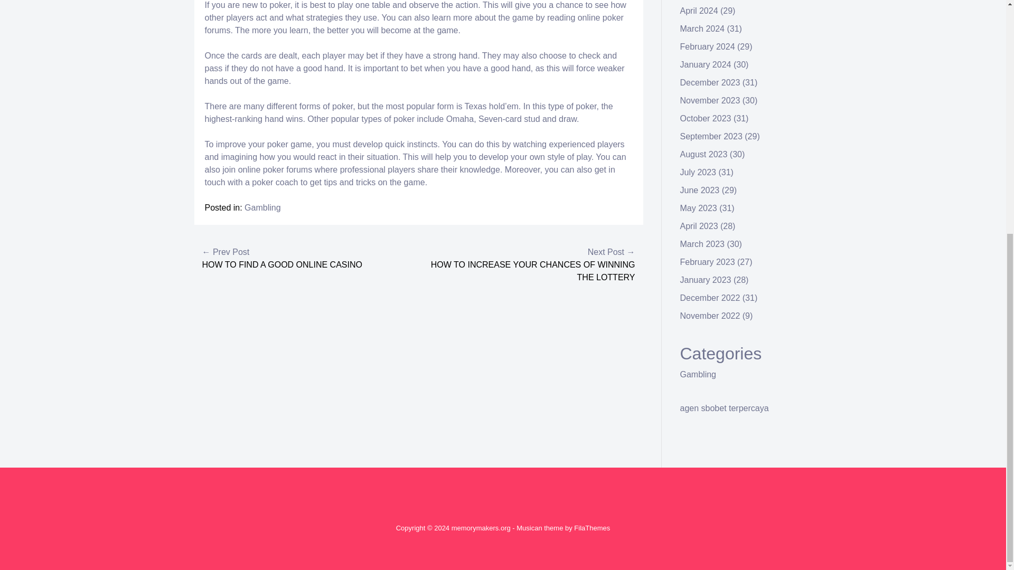 The width and height of the screenshot is (1014, 570). Describe the element at coordinates (704, 154) in the screenshot. I see `August 2023` at that location.